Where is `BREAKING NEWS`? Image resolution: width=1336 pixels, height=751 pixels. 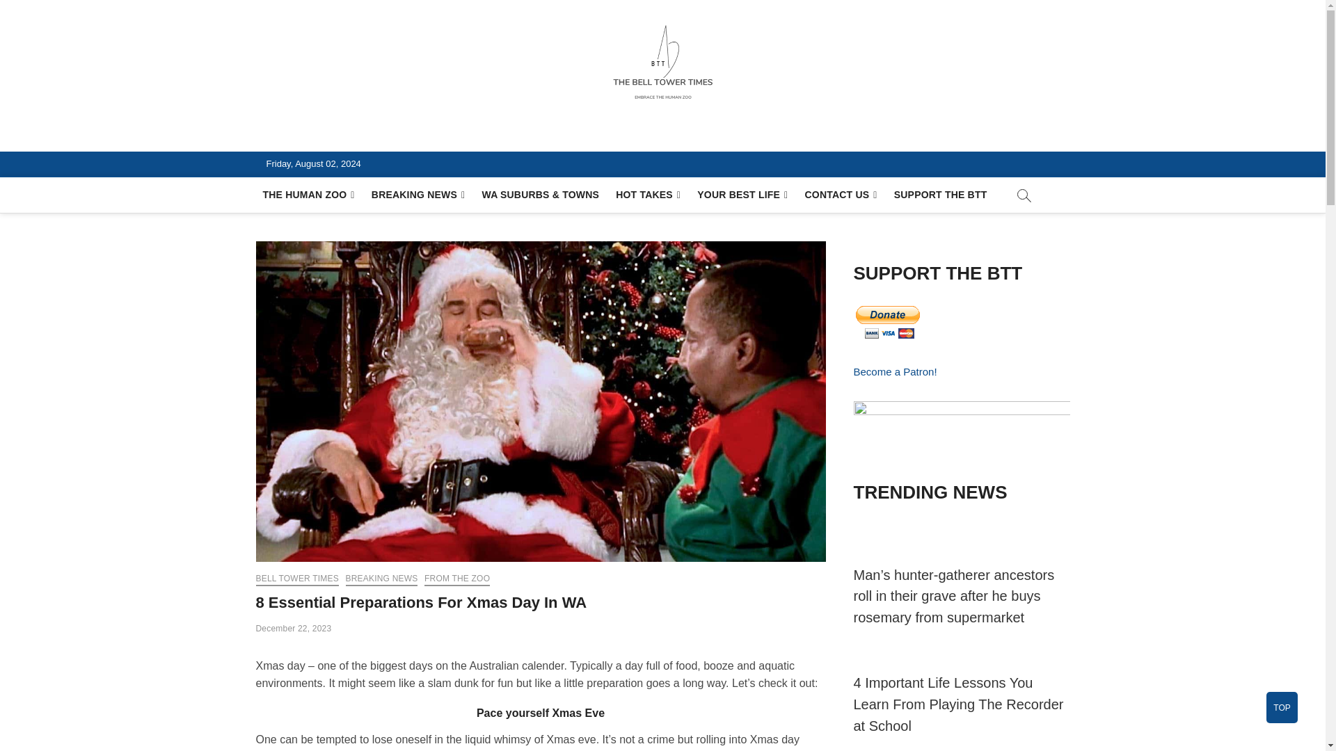
BREAKING NEWS is located at coordinates (419, 195).